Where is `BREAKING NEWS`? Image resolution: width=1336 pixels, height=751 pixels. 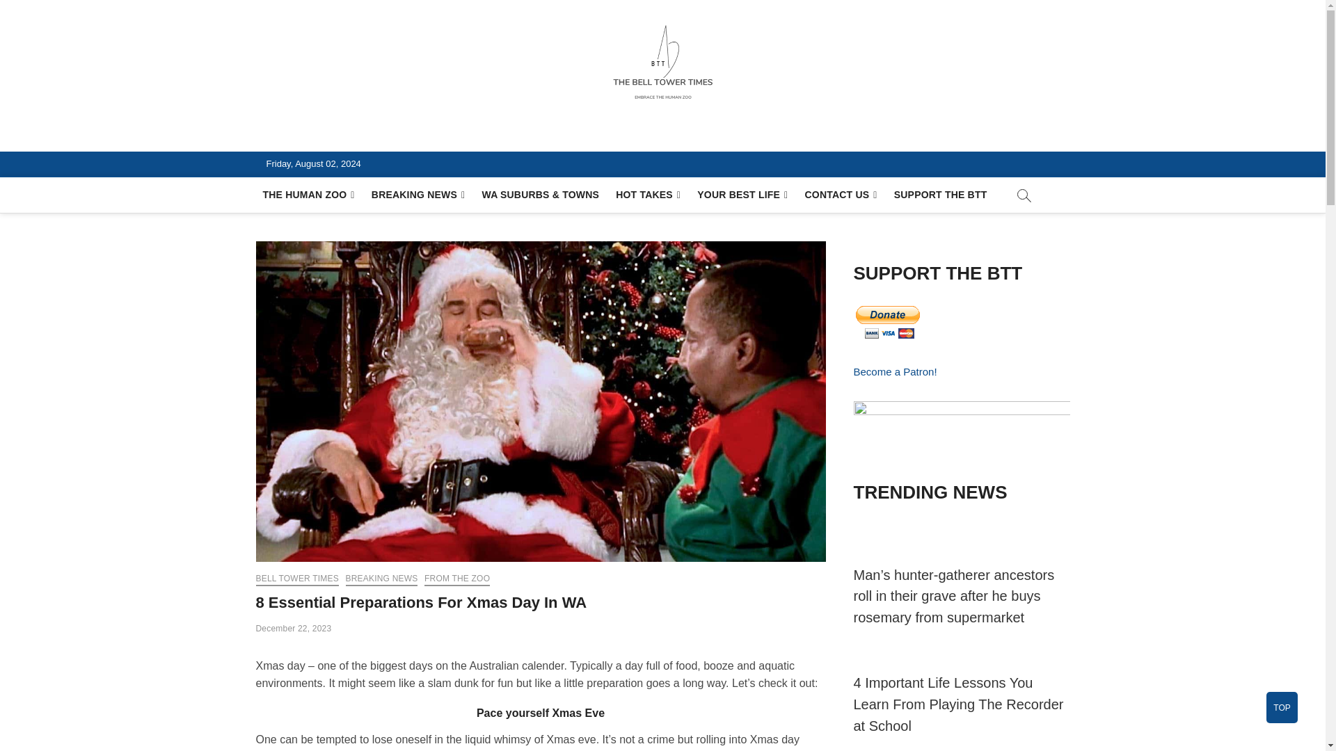
BREAKING NEWS is located at coordinates (419, 195).